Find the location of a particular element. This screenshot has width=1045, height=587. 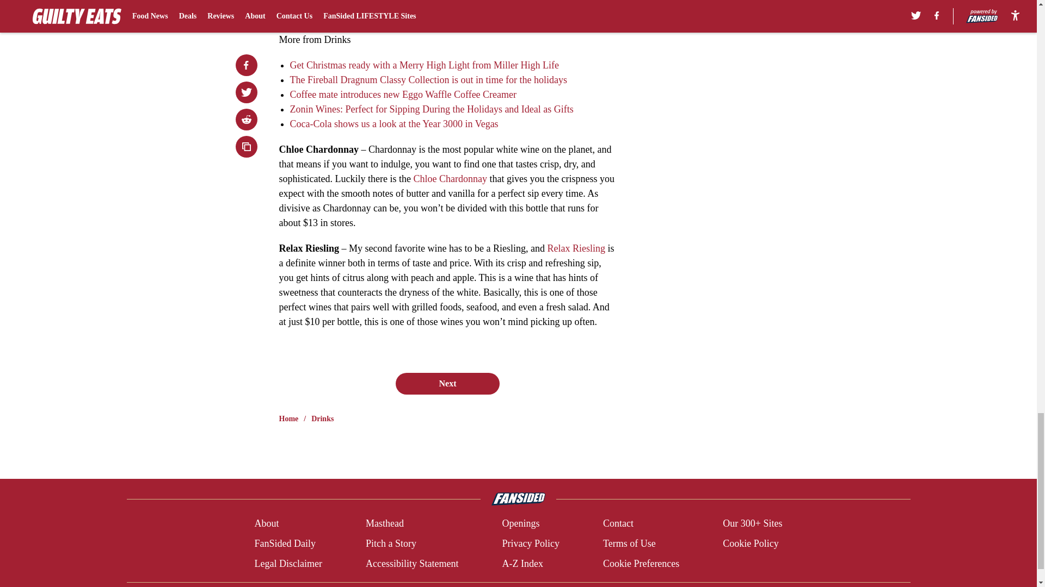

About is located at coordinates (266, 524).